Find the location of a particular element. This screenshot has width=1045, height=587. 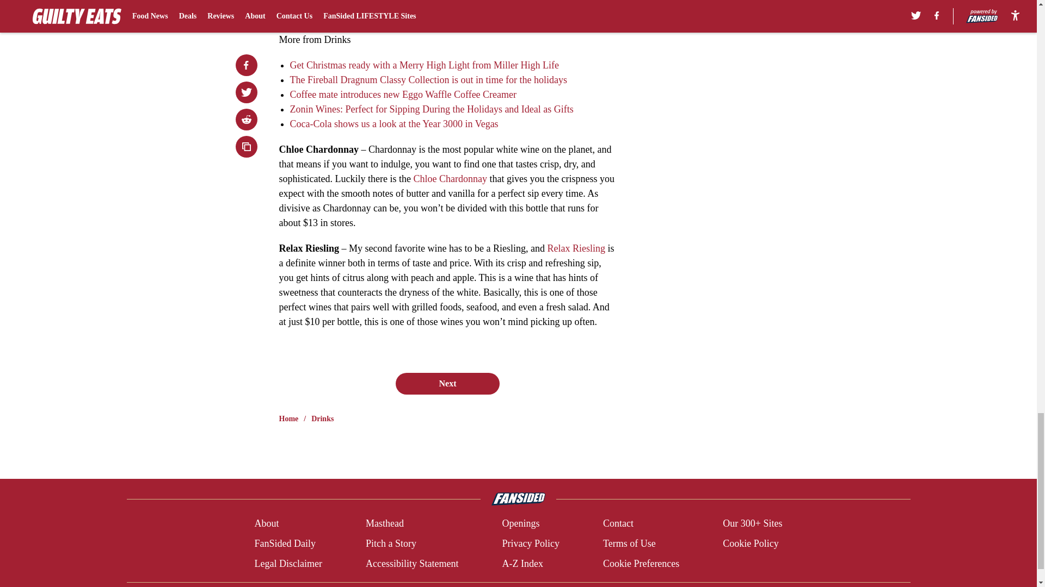

About is located at coordinates (266, 524).